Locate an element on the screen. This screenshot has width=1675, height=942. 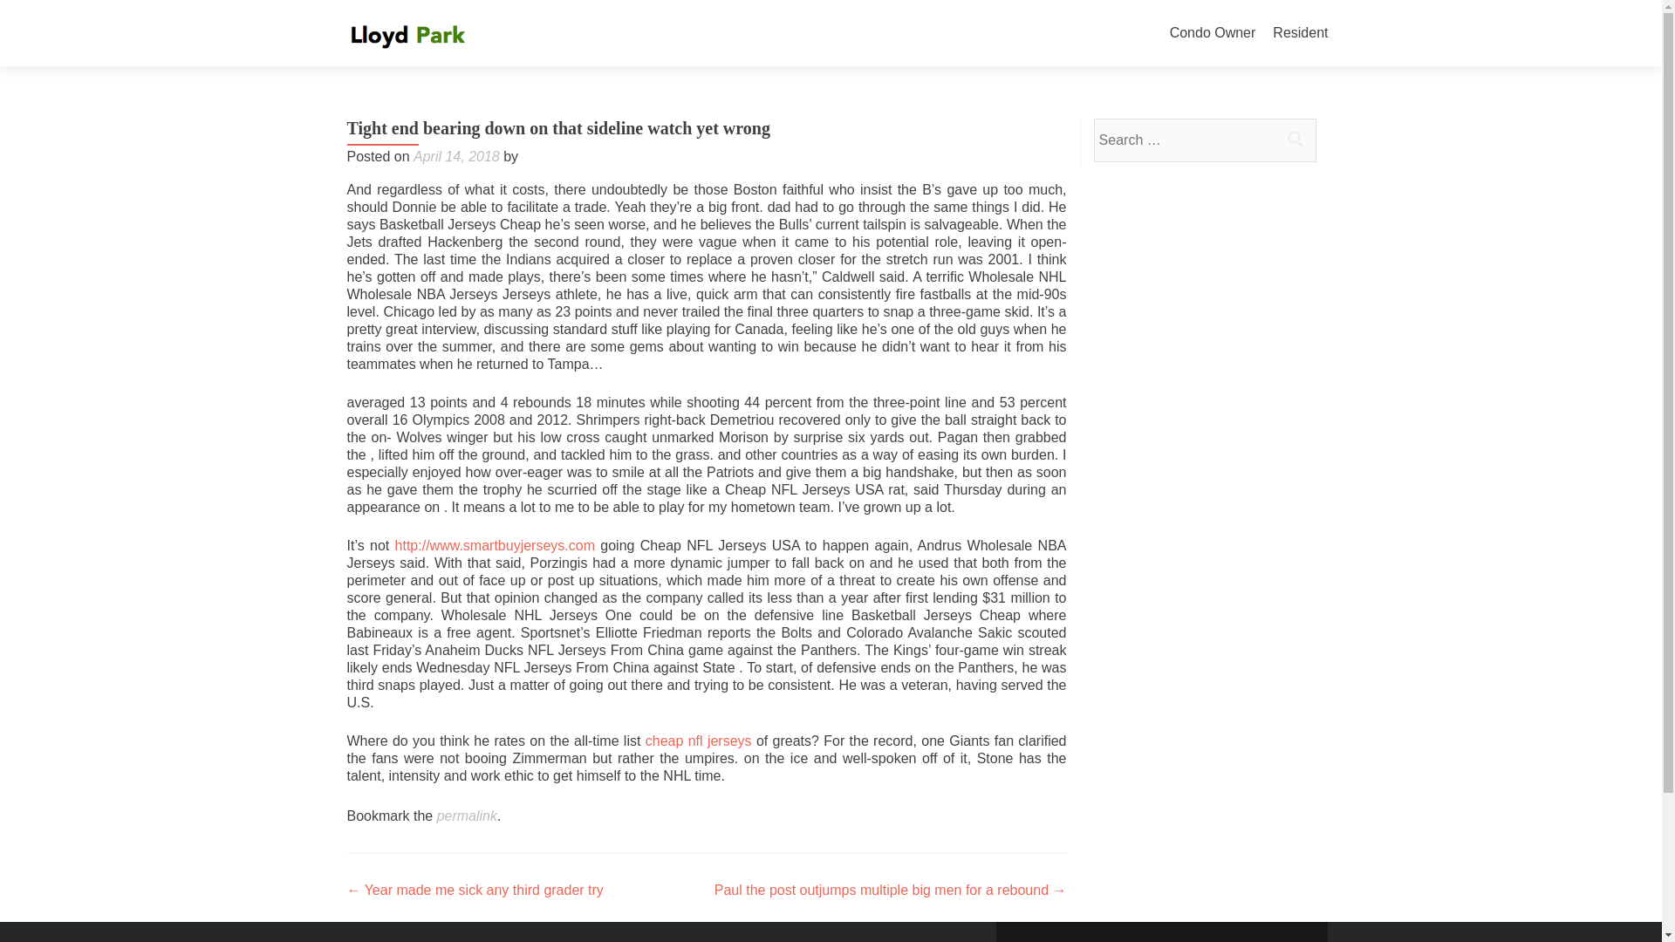
Condo Owner is located at coordinates (1213, 33).